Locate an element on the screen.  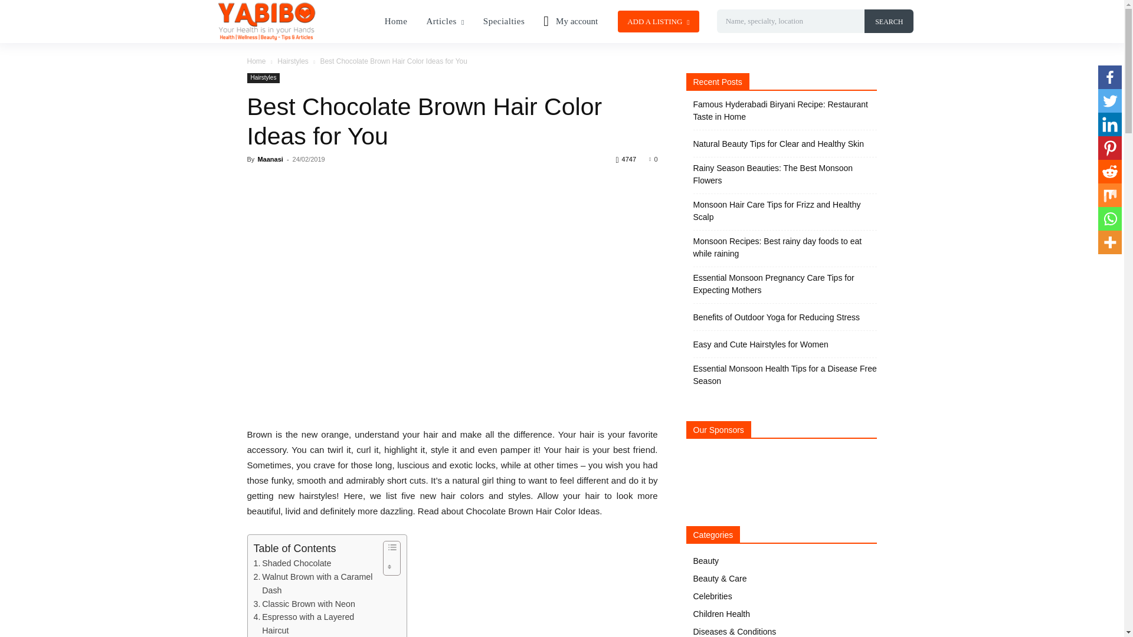
Walnut Brown with a Caramel Dash is located at coordinates (315, 584).